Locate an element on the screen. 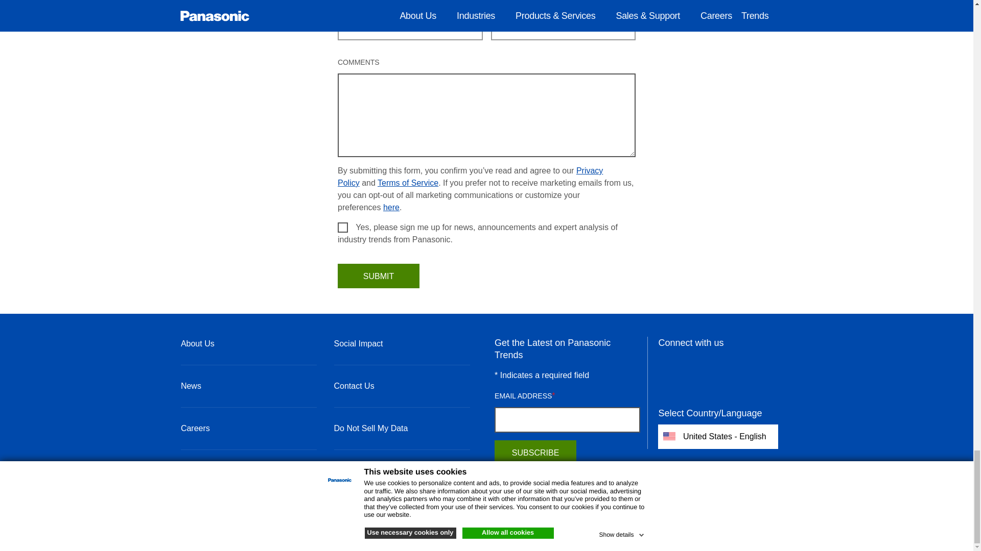 Image resolution: width=981 pixels, height=551 pixels. SUBSCRIBE is located at coordinates (535, 452).